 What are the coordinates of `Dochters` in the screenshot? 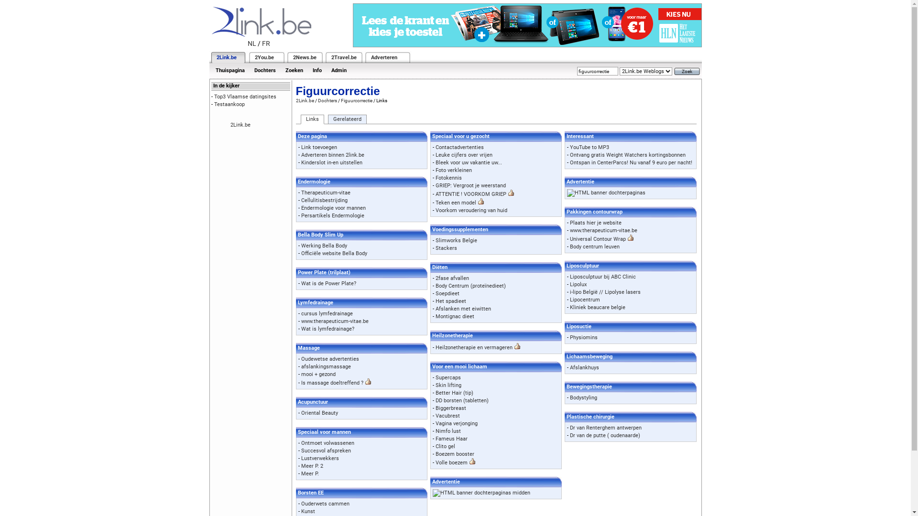 It's located at (265, 71).